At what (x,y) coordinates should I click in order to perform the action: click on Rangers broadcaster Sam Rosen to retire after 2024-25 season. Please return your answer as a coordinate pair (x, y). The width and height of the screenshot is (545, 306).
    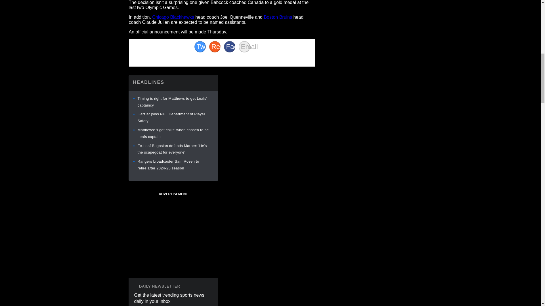
    Looking at the image, I should click on (168, 164).